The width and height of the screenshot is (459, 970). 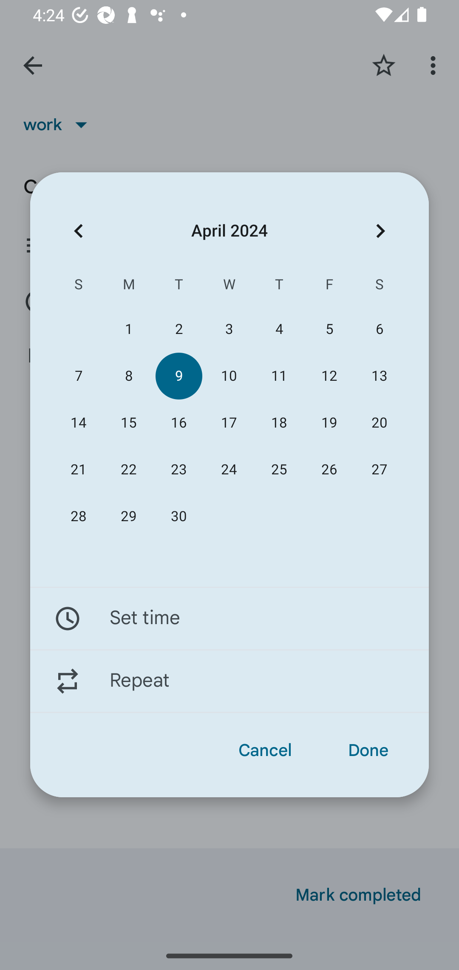 I want to click on 10 10 April 2024, so click(x=229, y=376).